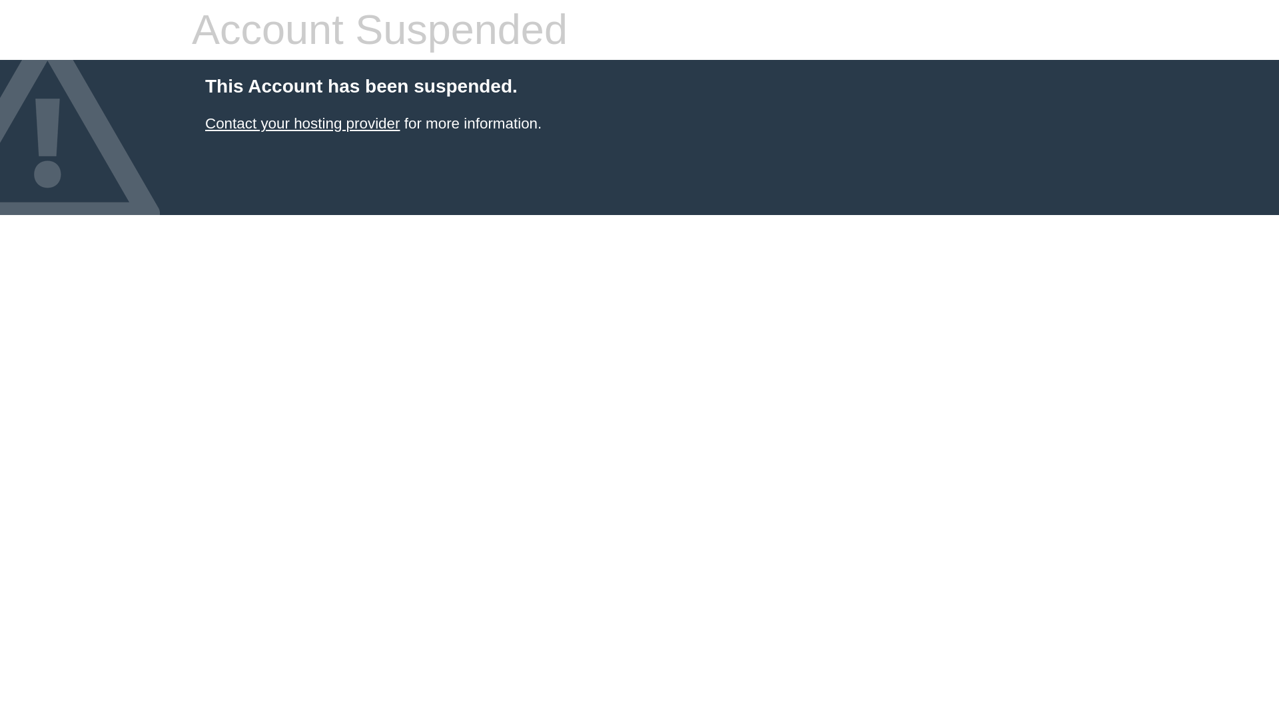 This screenshot has width=1279, height=719. Describe the element at coordinates (302, 122) in the screenshot. I see `Contact your hosting provider` at that location.